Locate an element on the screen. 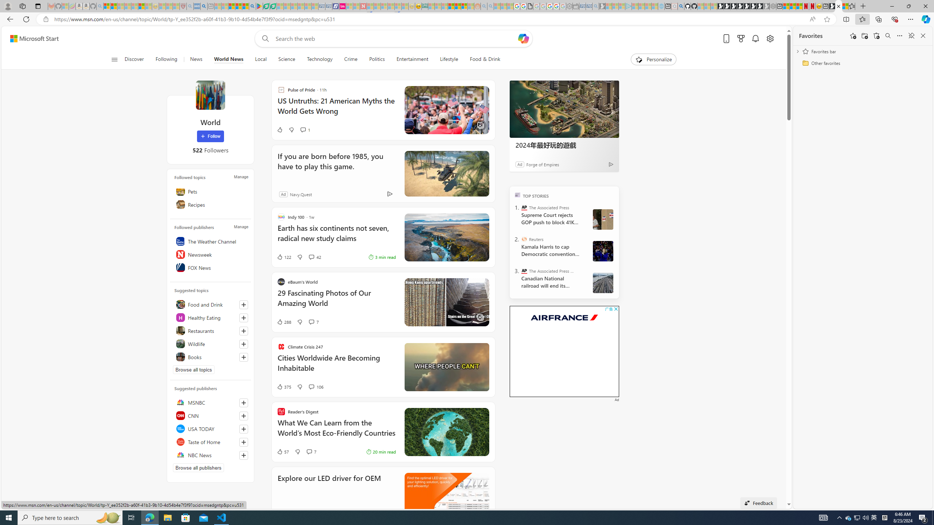  Manage is located at coordinates (241, 227).